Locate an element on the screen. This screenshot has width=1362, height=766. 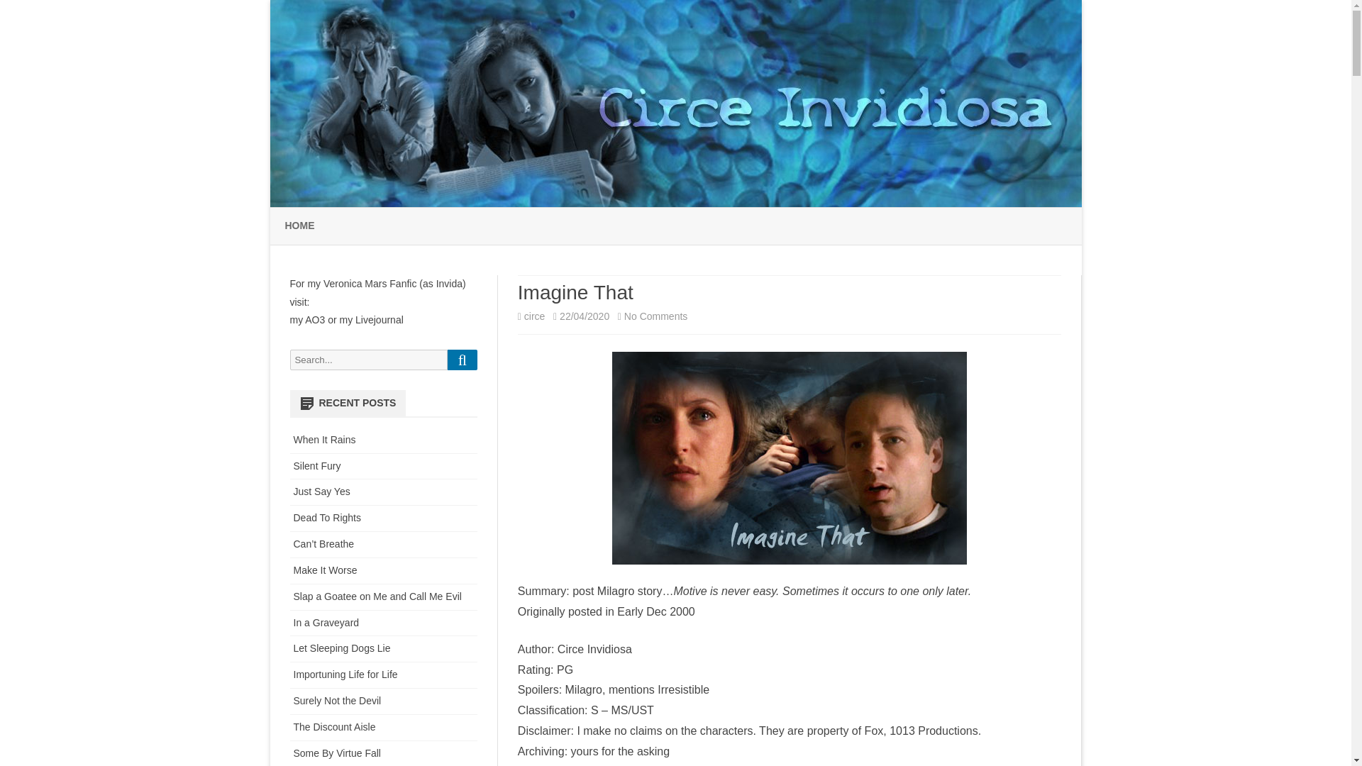
Dead To Rights is located at coordinates (327, 518).